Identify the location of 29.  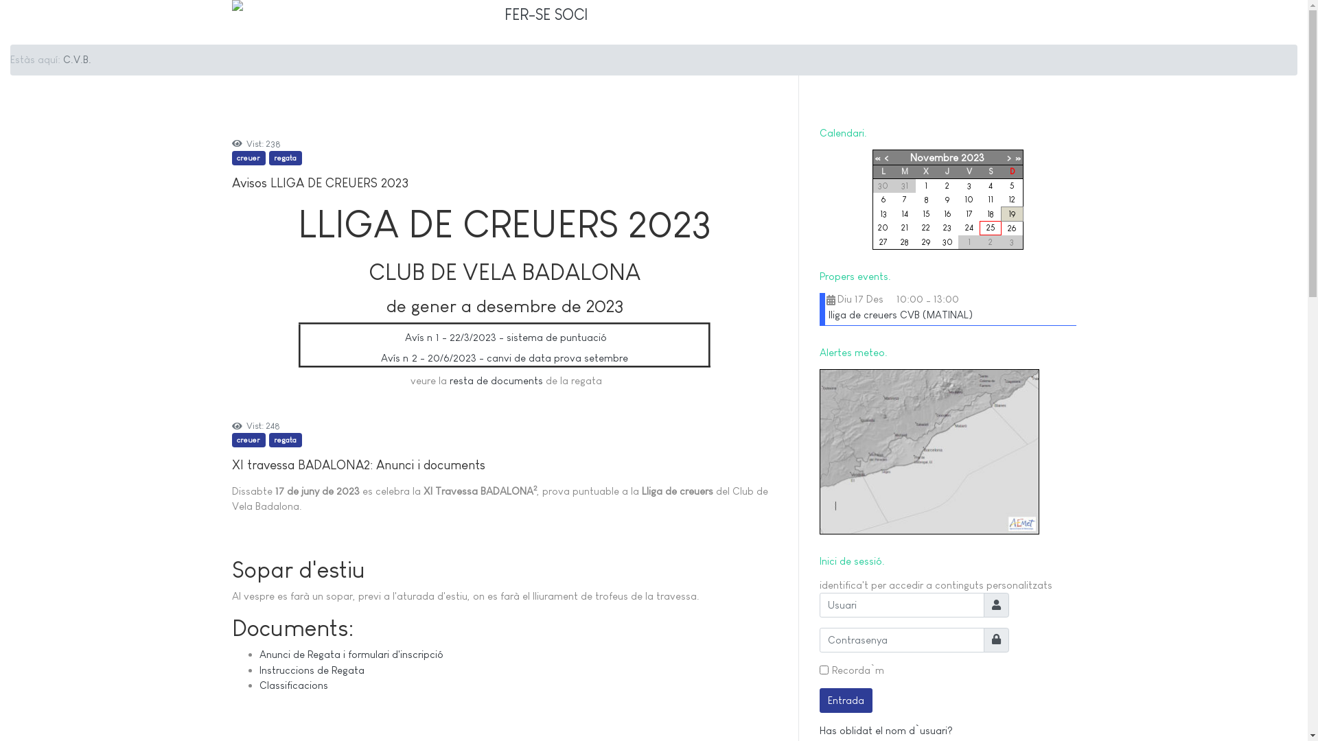
(926, 242).